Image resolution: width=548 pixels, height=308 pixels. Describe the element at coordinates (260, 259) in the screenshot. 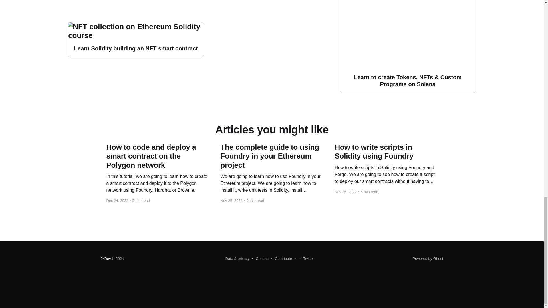

I see `Contact` at that location.